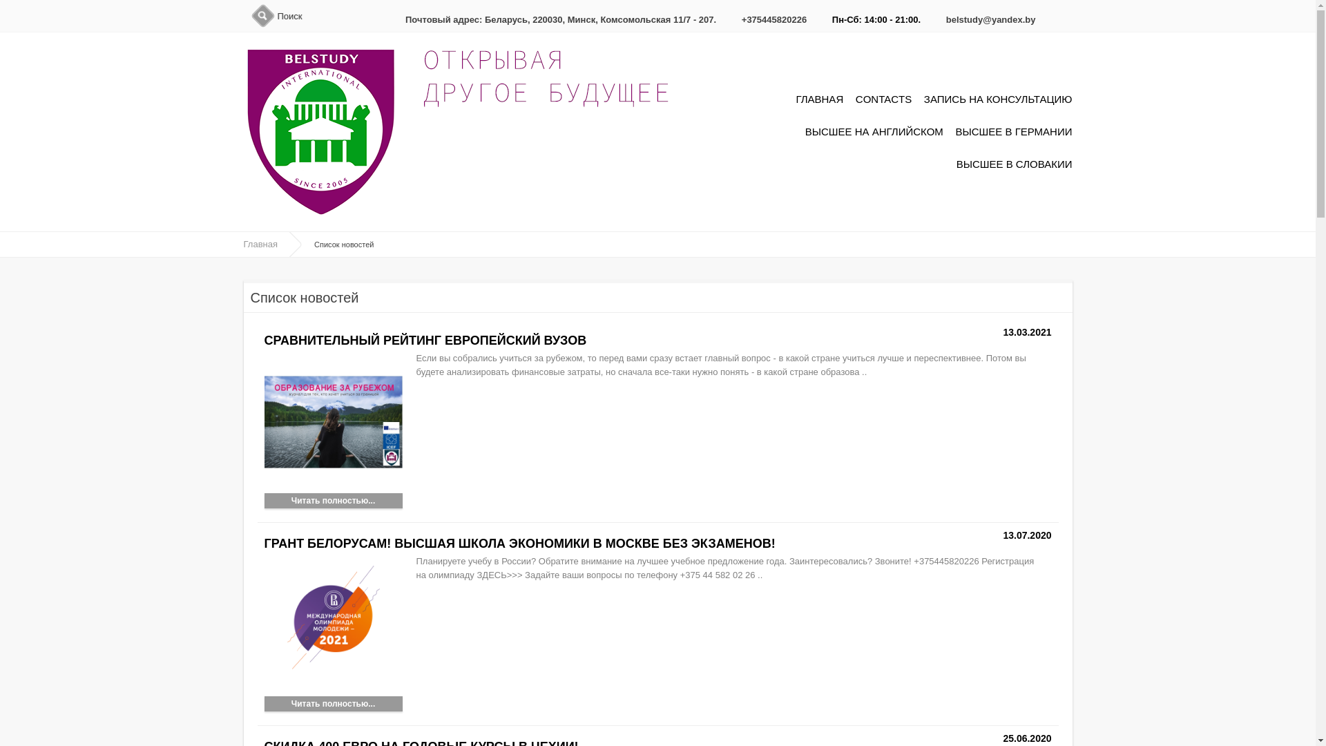  Describe the element at coordinates (774, 19) in the screenshot. I see `+375445820226` at that location.